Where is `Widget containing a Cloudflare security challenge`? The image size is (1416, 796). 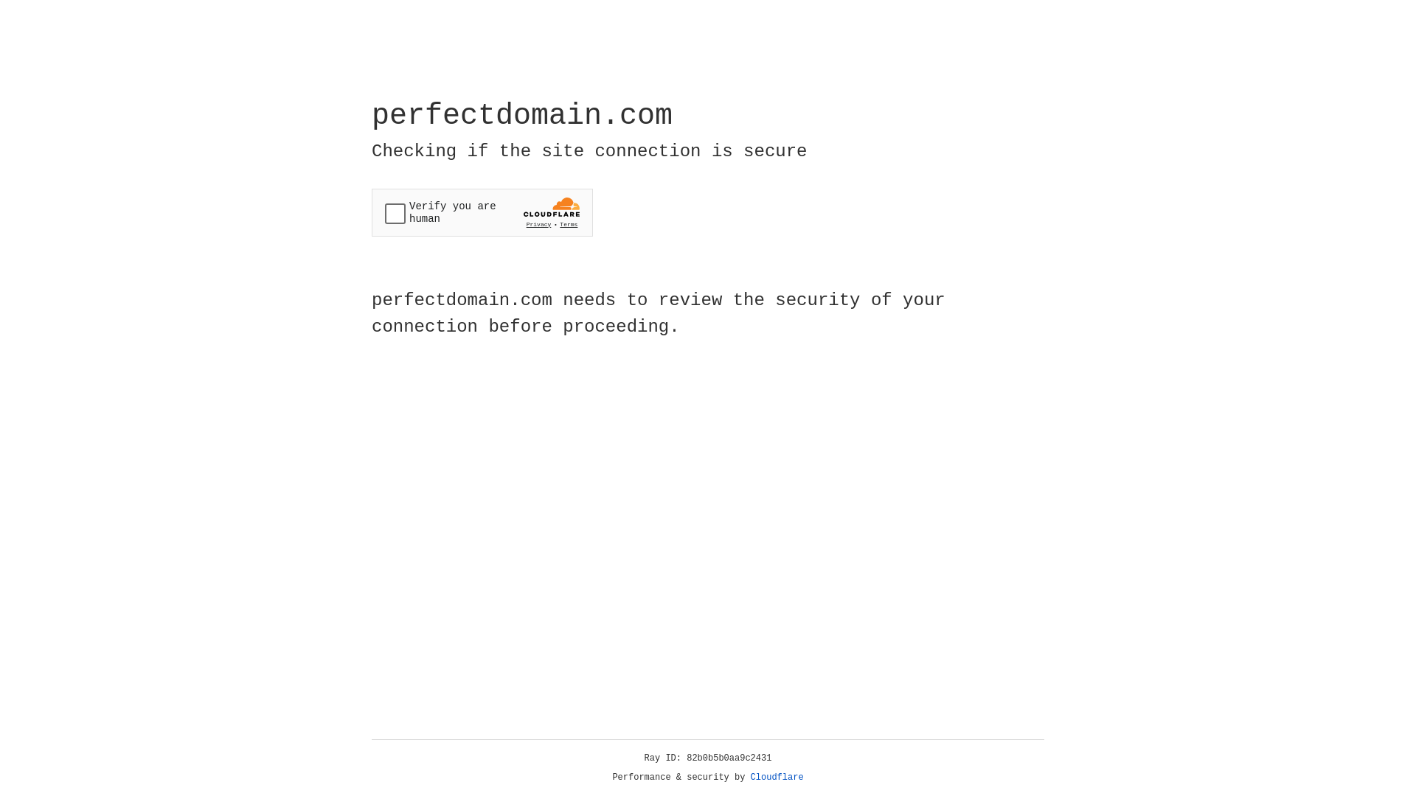 Widget containing a Cloudflare security challenge is located at coordinates (482, 212).